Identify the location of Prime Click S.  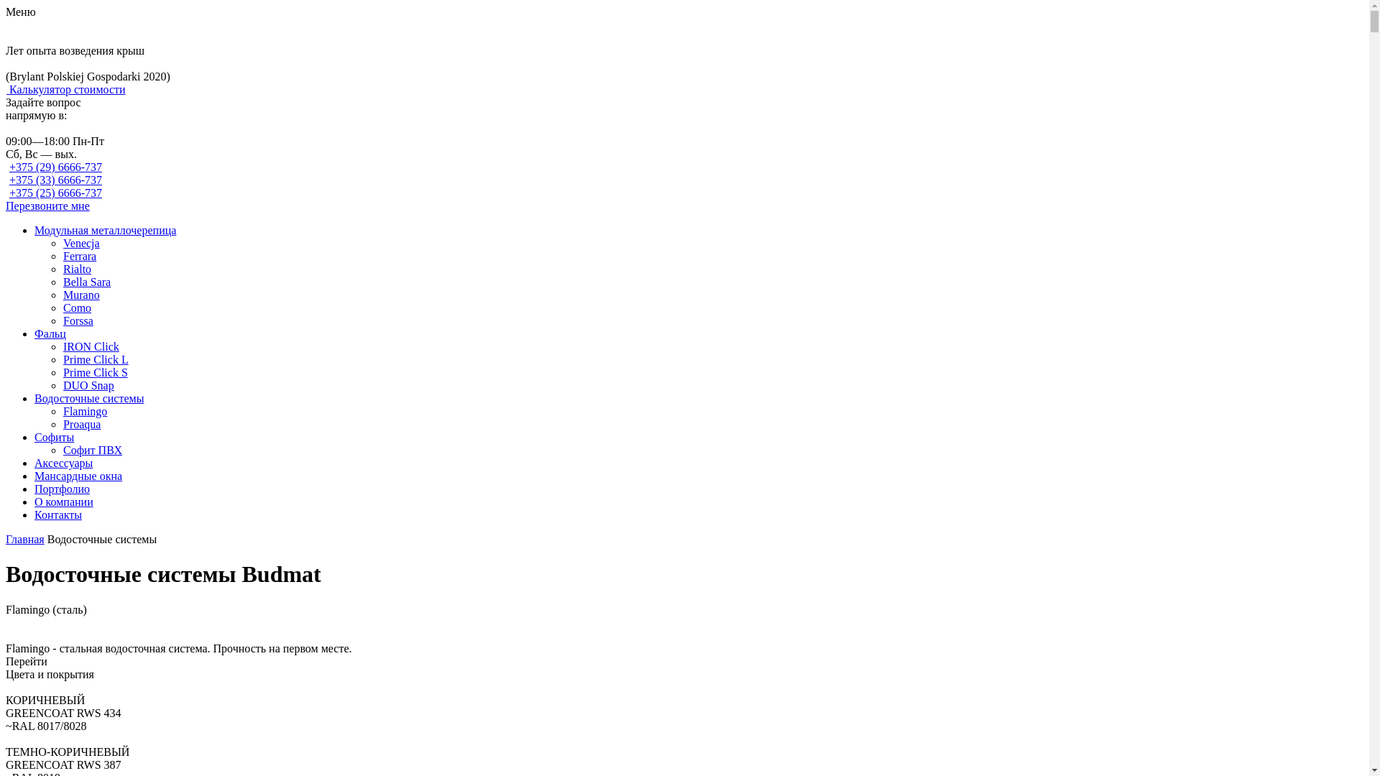
(96, 372).